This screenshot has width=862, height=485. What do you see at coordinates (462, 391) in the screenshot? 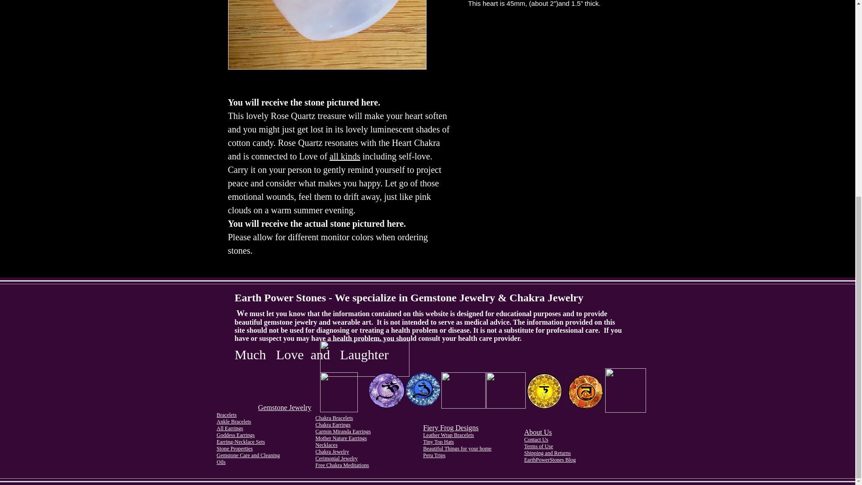
I see `Throat Chakra design` at bounding box center [462, 391].